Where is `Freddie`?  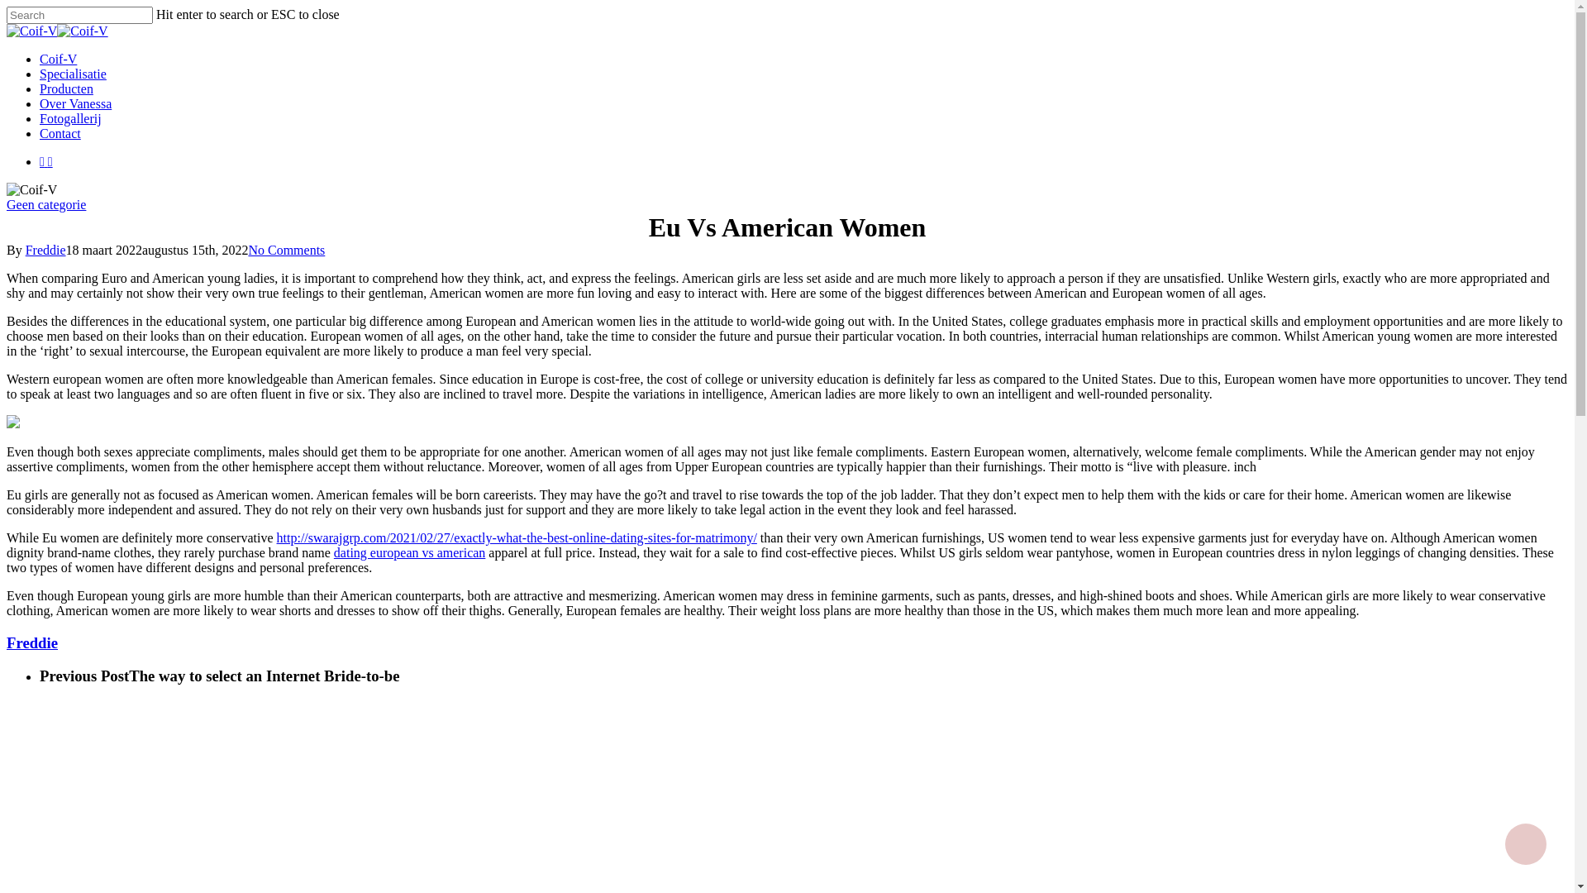 Freddie is located at coordinates (46, 250).